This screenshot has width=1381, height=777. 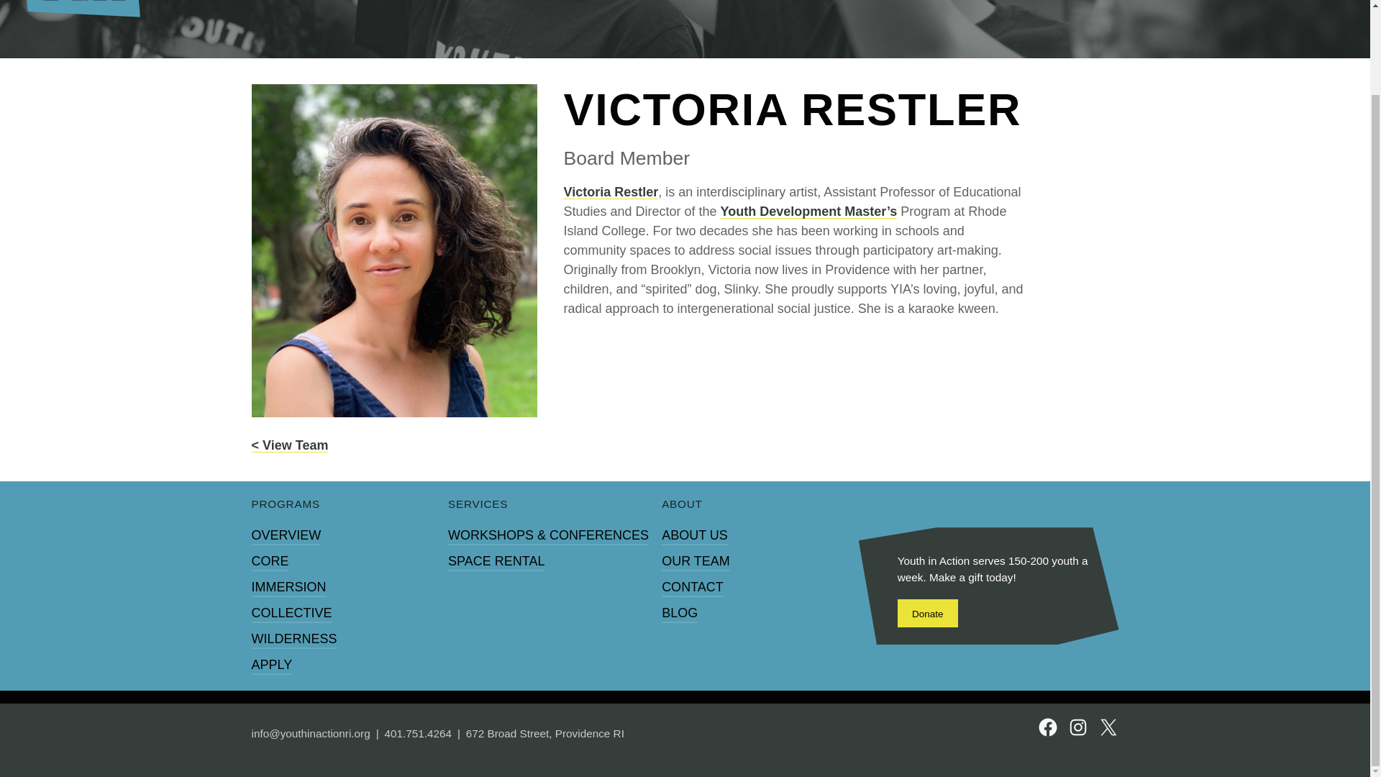 What do you see at coordinates (496, 561) in the screenshot?
I see `SPACE RENTAL` at bounding box center [496, 561].